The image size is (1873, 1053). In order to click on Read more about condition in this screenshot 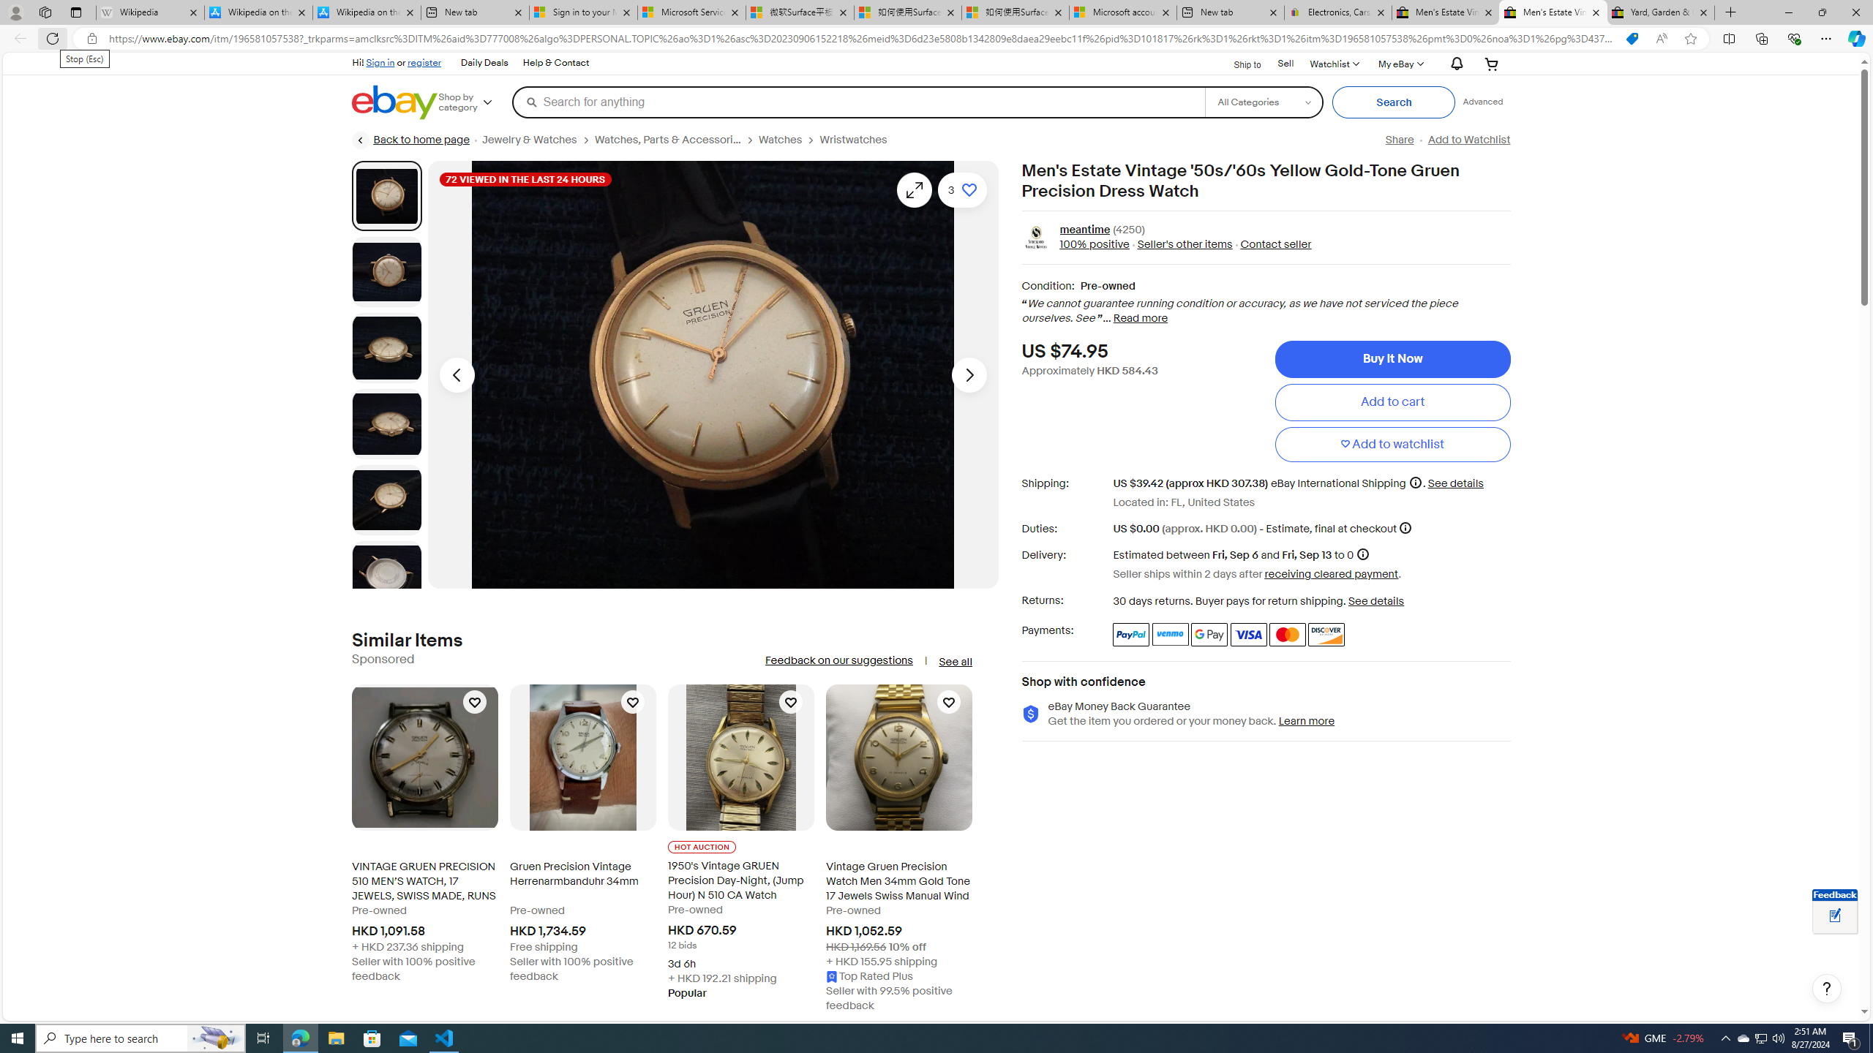, I will do `click(1140, 319)`.